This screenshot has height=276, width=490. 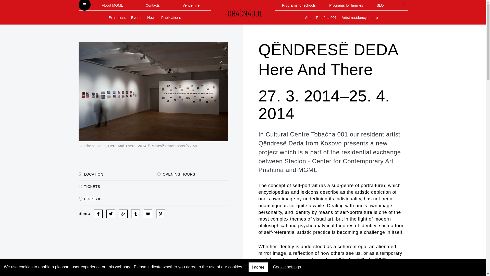 What do you see at coordinates (112, 5) in the screenshot?
I see `About MGML` at bounding box center [112, 5].